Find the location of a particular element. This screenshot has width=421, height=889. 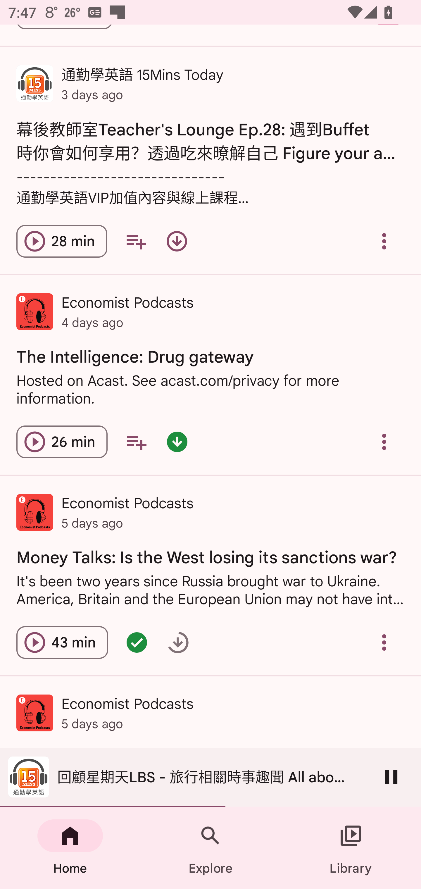

Explore is located at coordinates (210, 848).